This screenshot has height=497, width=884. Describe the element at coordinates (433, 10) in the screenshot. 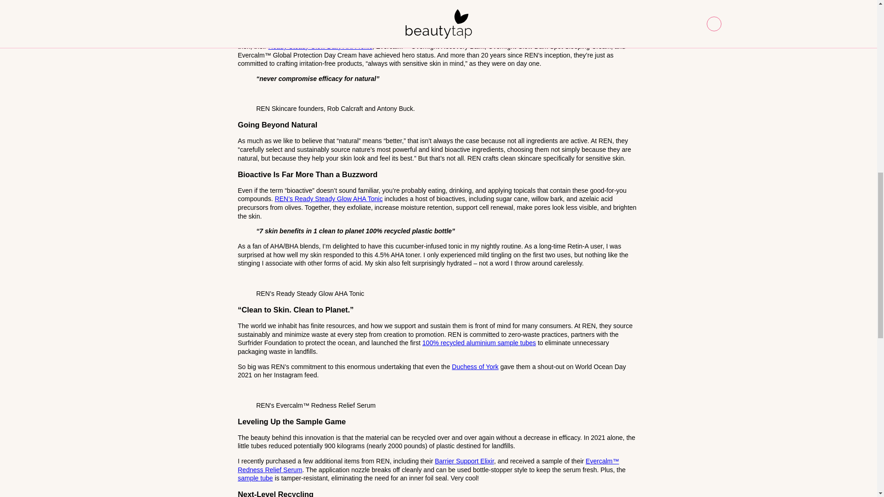

I see `REN Clean Skincare` at that location.